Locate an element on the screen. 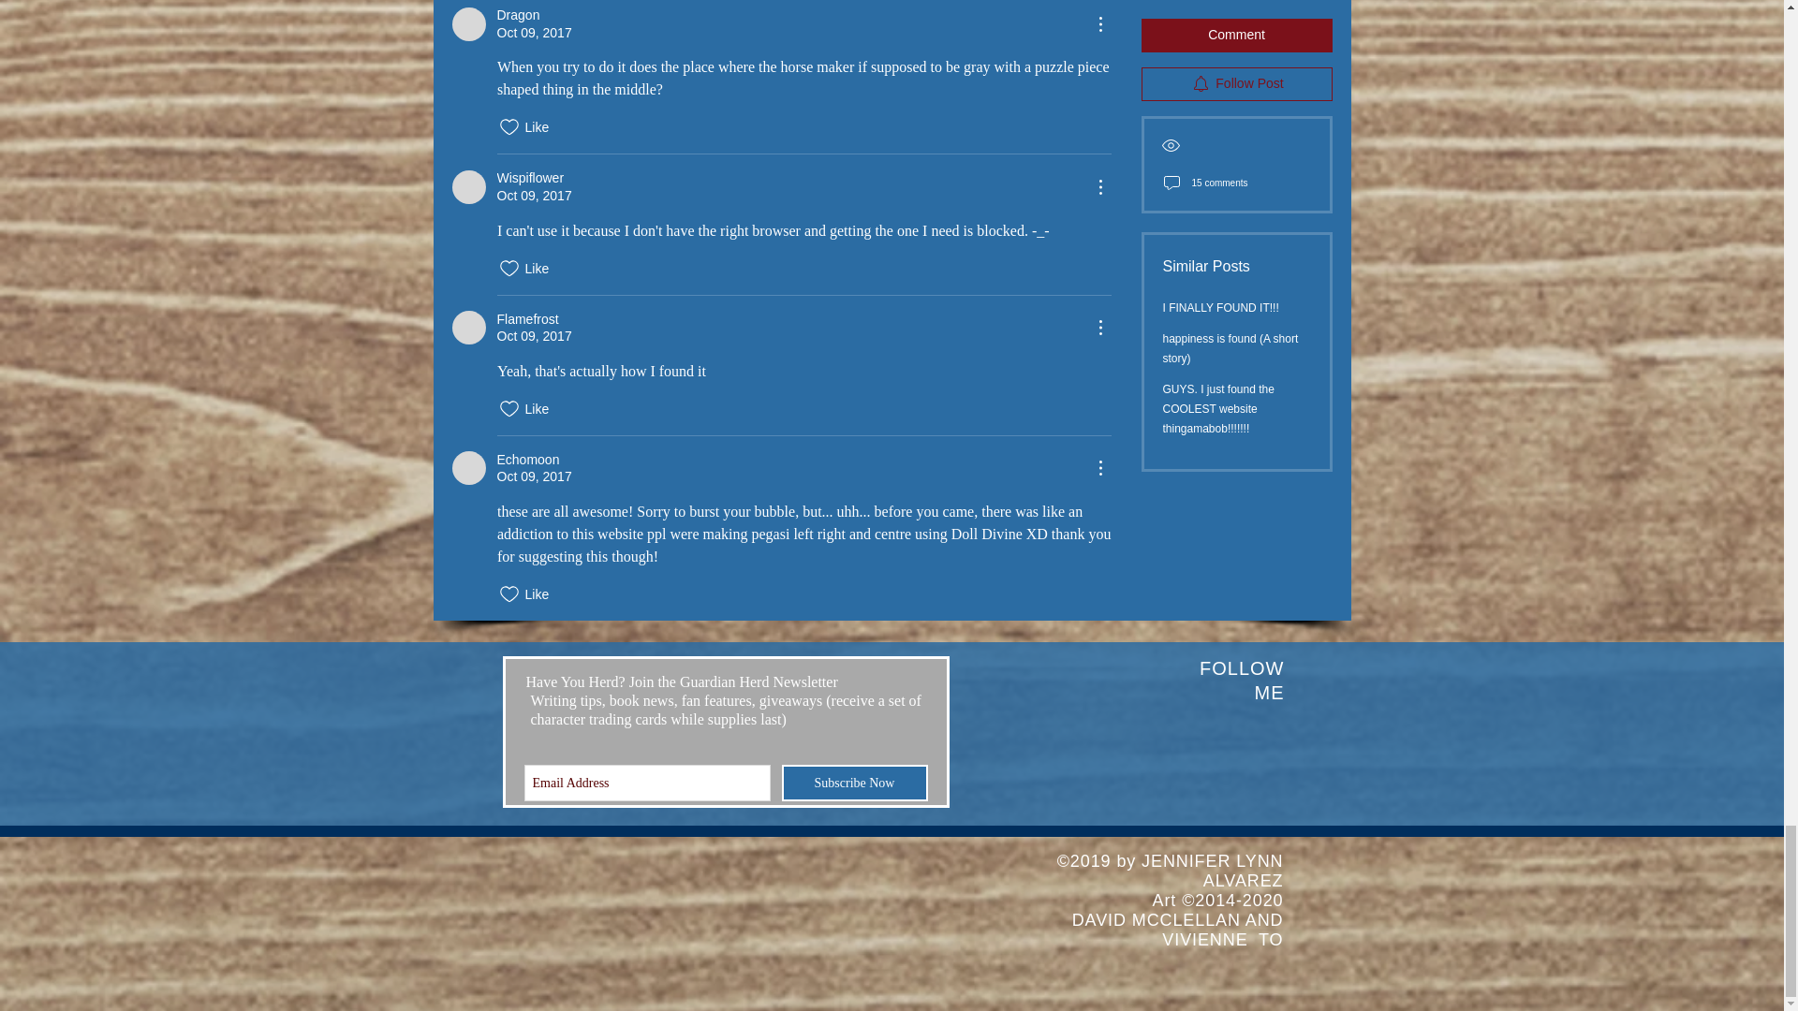 This screenshot has height=1011, width=1798. Echomoon is located at coordinates (468, 468).